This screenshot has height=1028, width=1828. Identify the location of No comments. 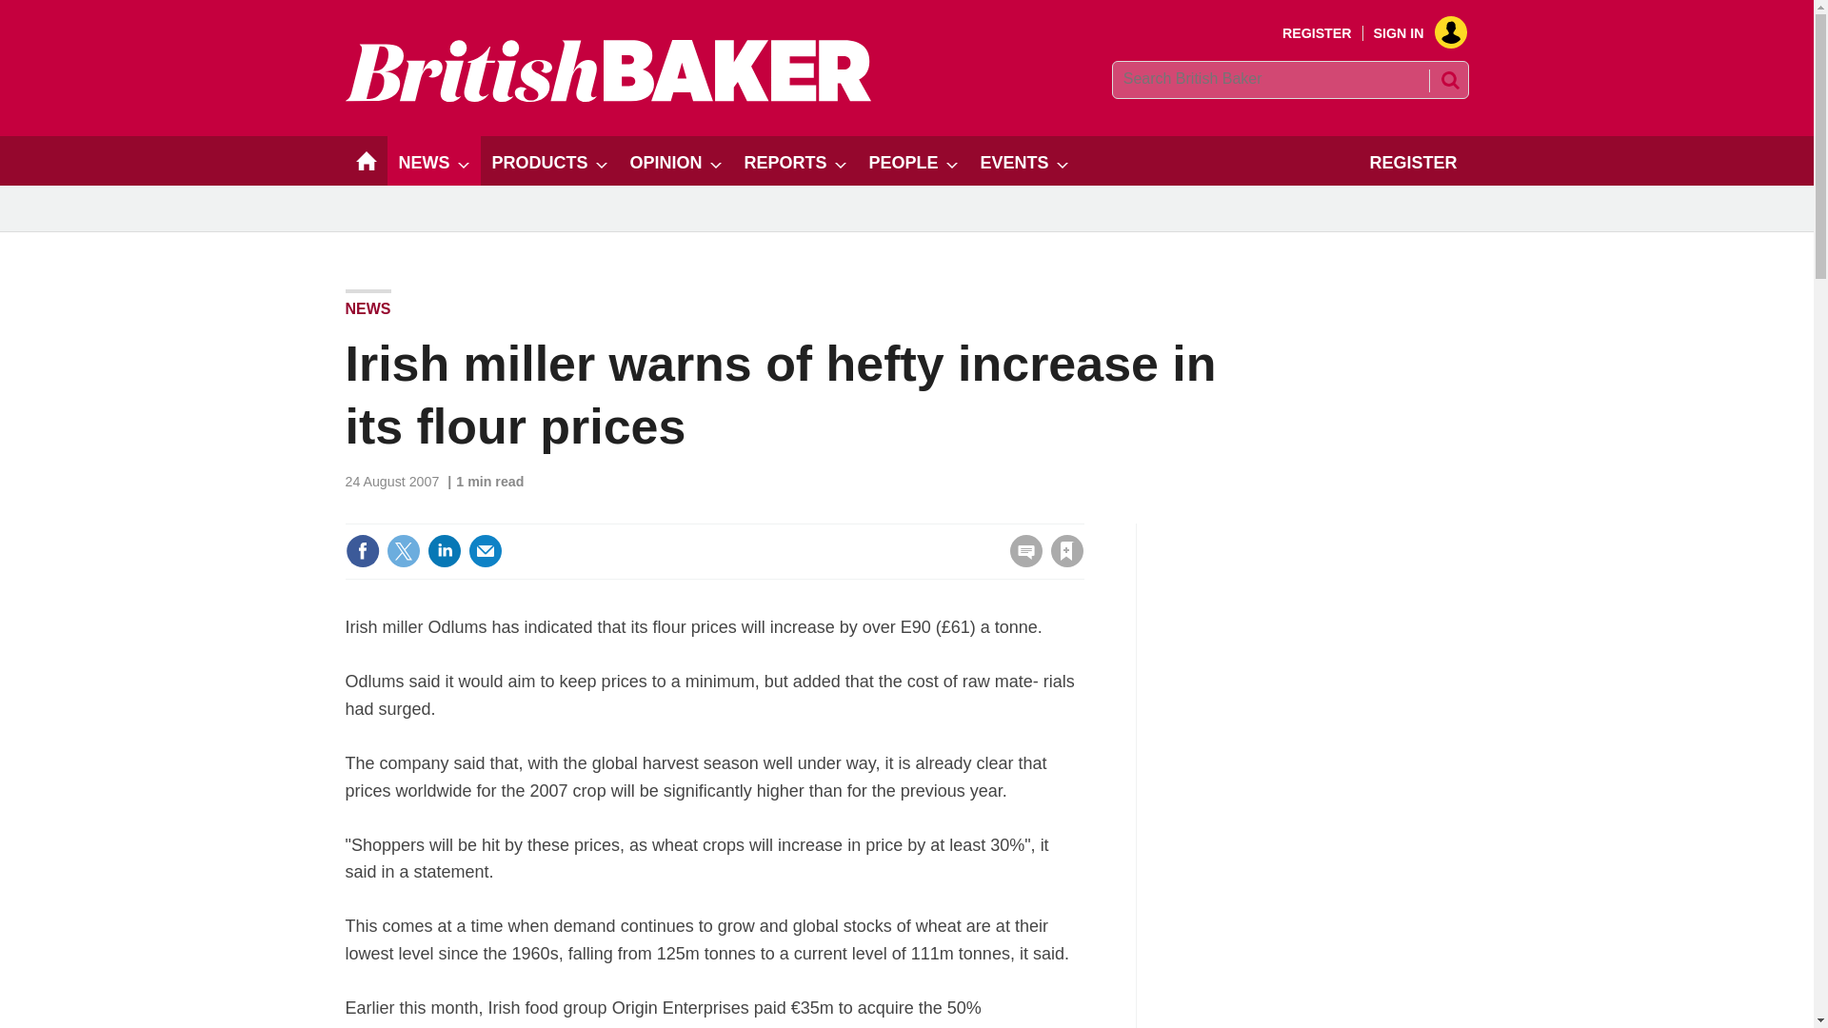
(1021, 562).